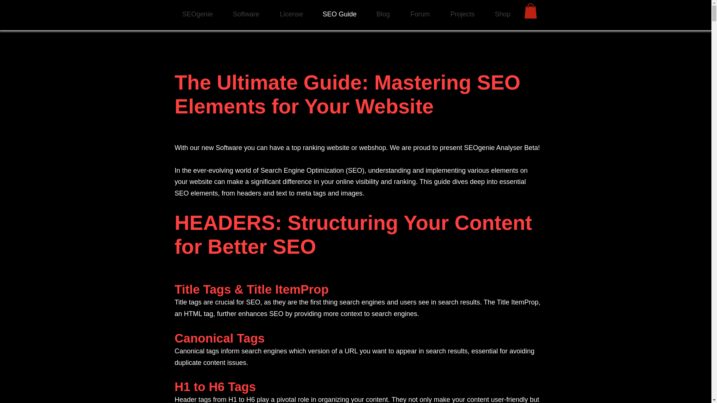 The height and width of the screenshot is (403, 717). What do you see at coordinates (291, 14) in the screenshot?
I see `License` at bounding box center [291, 14].